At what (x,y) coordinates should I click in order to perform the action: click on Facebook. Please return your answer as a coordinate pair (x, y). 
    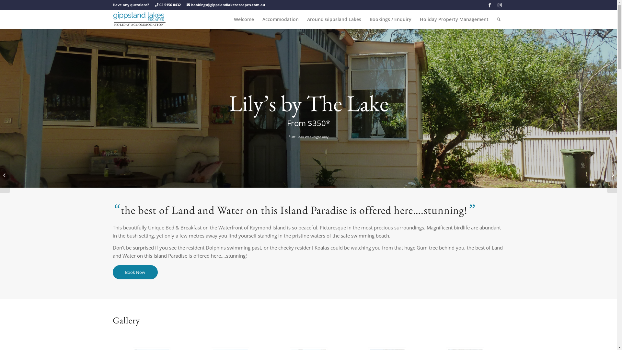
    Looking at the image, I should click on (490, 5).